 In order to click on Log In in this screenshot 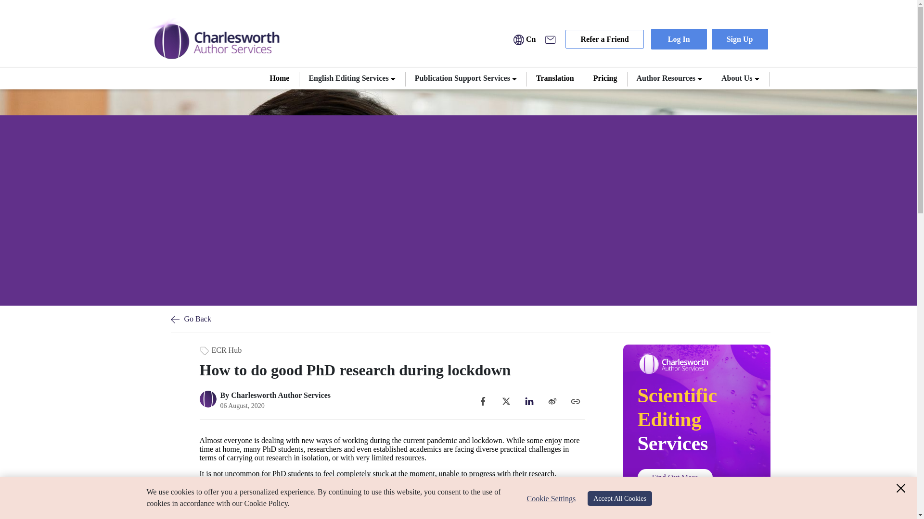, I will do `click(679, 39)`.